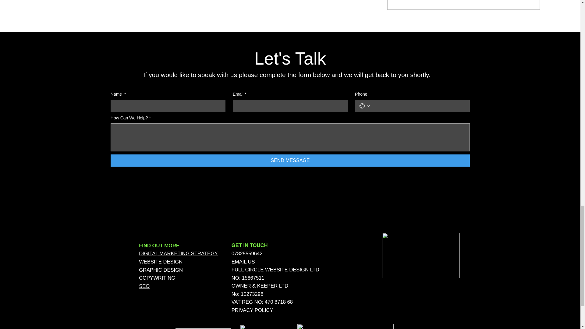 Image resolution: width=585 pixels, height=329 pixels. What do you see at coordinates (161, 270) in the screenshot?
I see `GRAPHIC DESIGN` at bounding box center [161, 270].